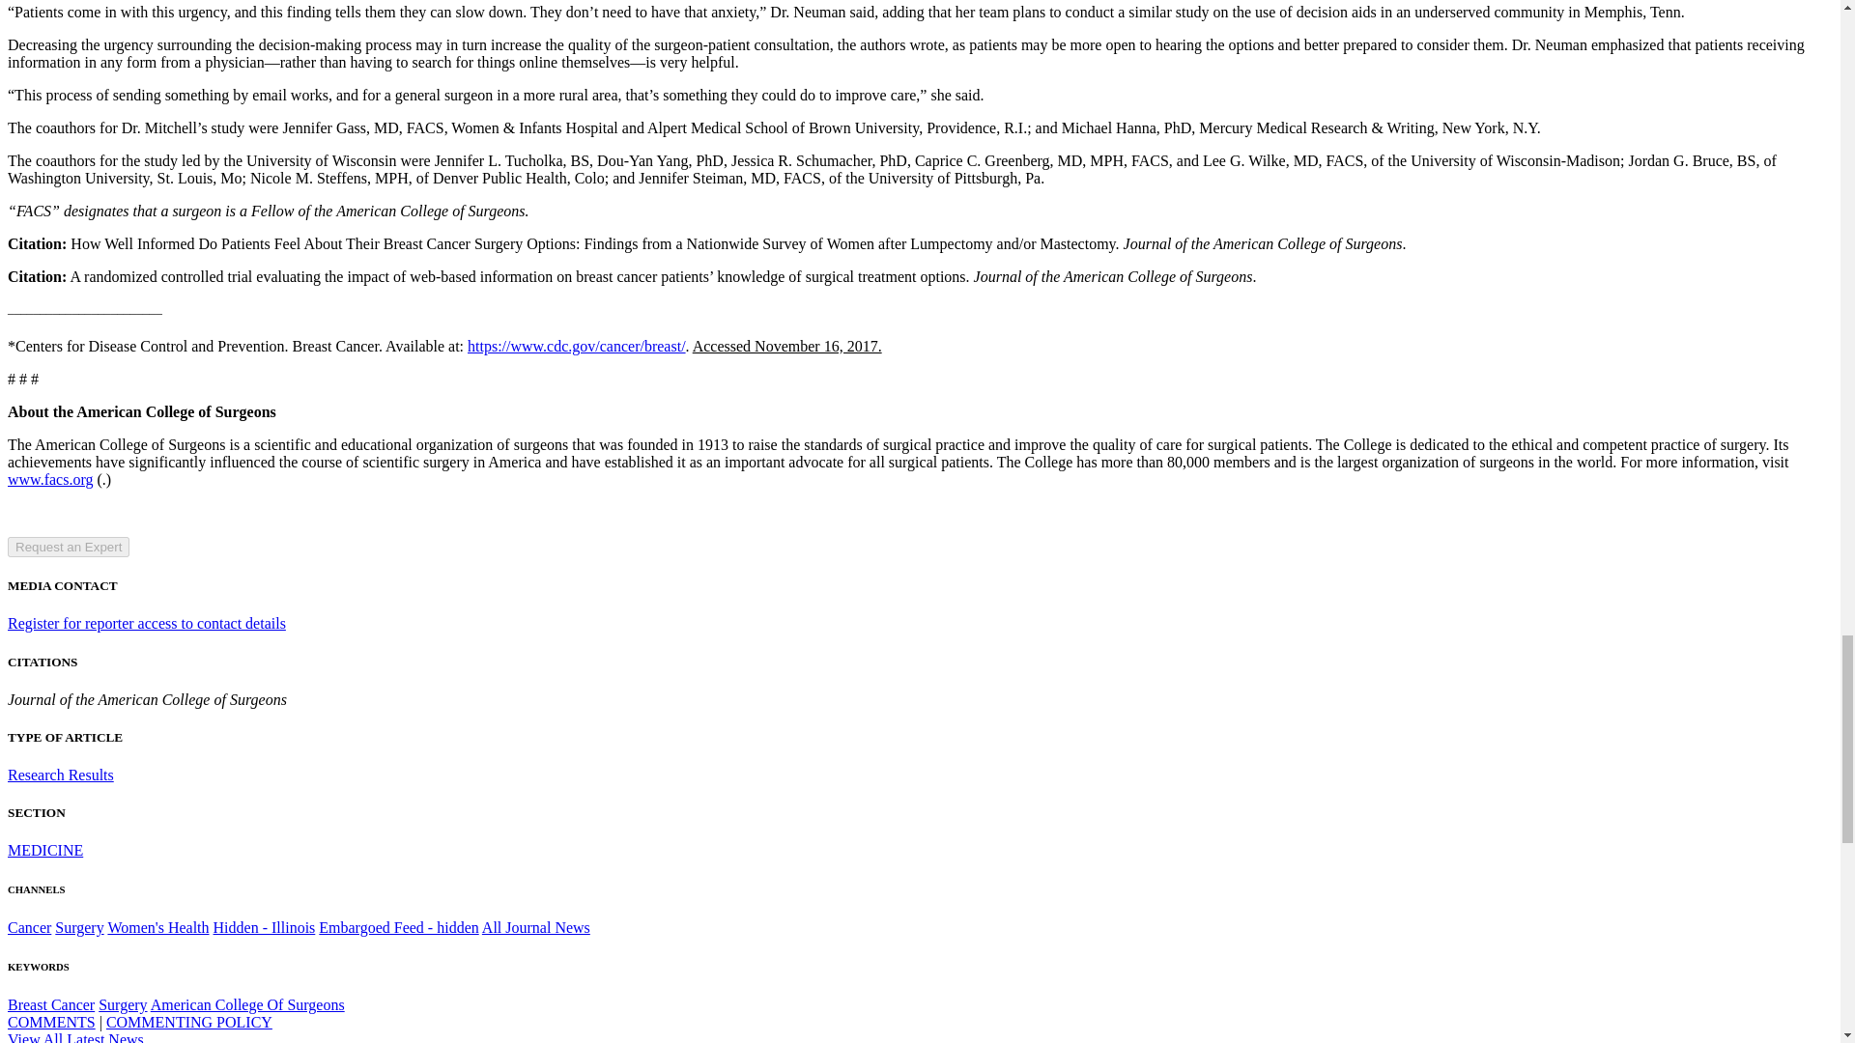  Describe the element at coordinates (44, 850) in the screenshot. I see `Show all articles in this channel` at that location.